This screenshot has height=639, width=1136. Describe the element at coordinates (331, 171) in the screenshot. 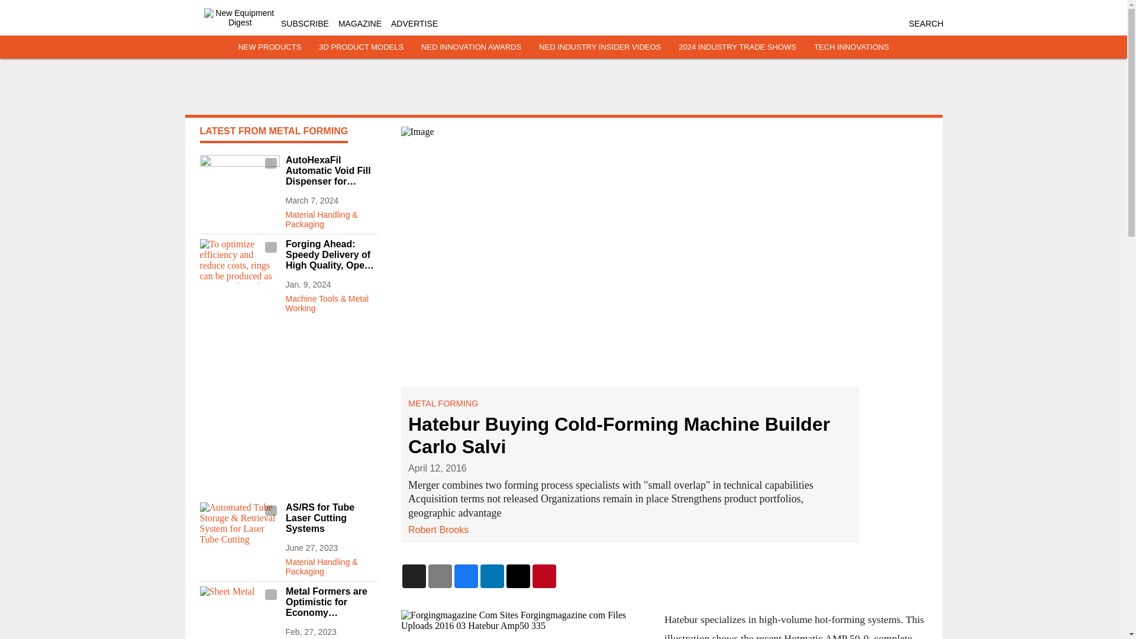

I see `AutoHexaFil Automatic Void Fill Dispenser for Packing` at that location.